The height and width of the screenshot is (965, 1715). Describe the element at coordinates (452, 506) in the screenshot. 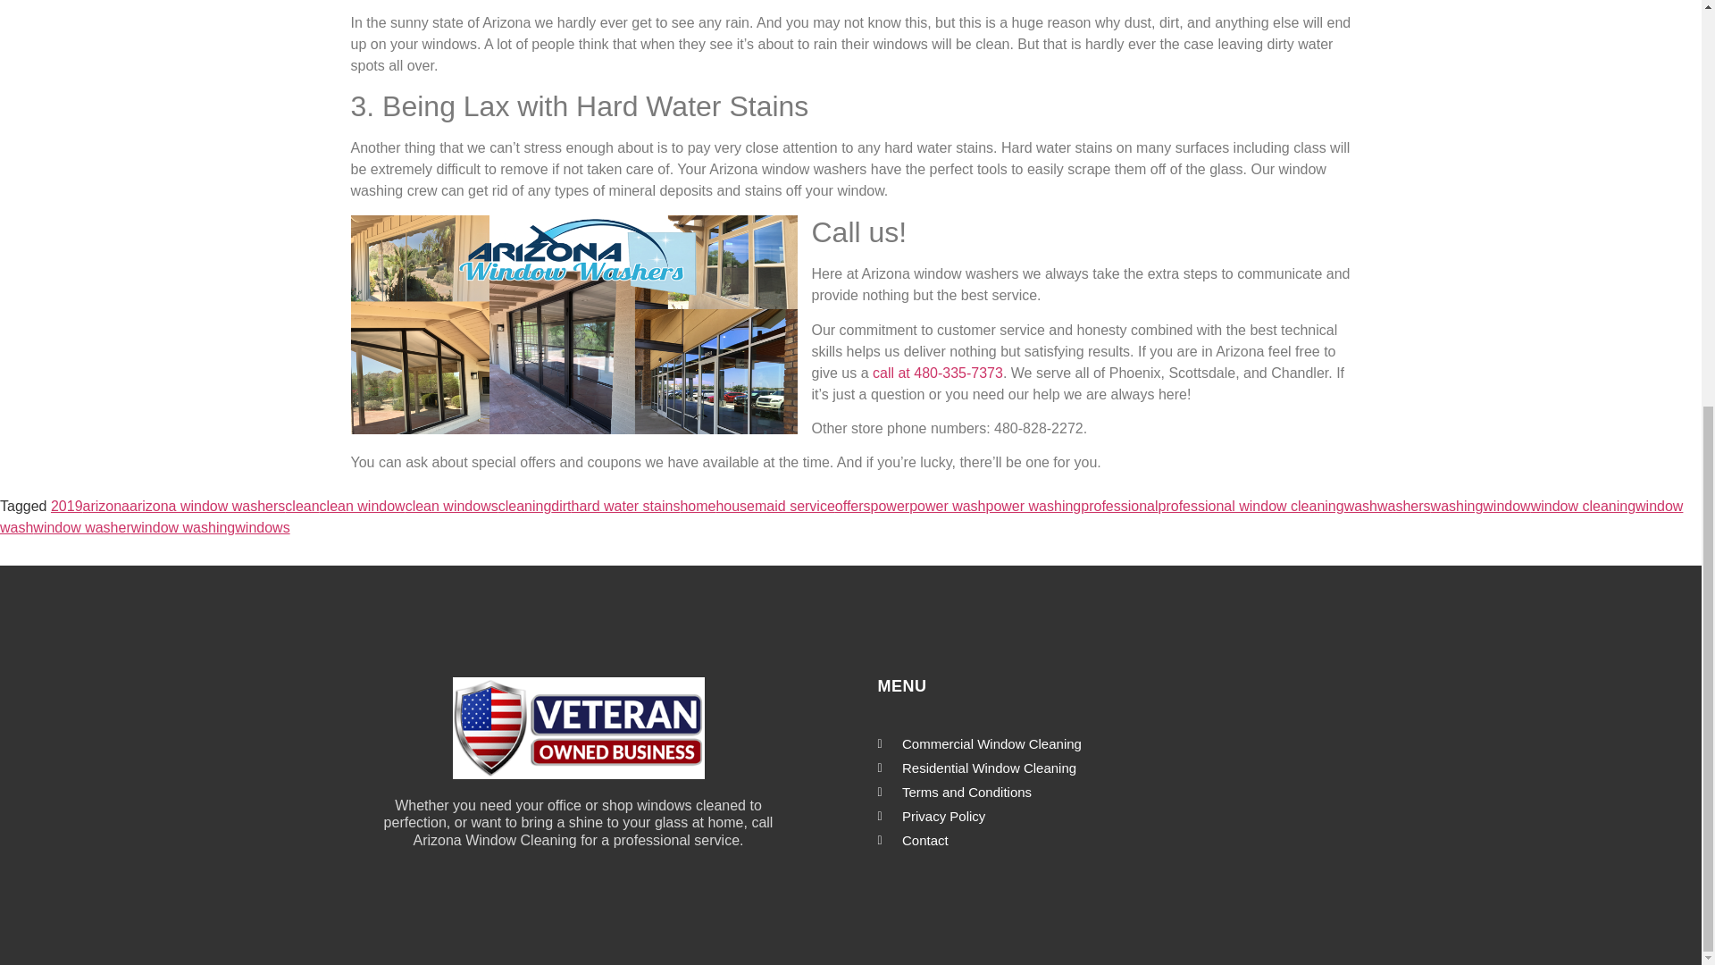

I see `clean windows` at that location.